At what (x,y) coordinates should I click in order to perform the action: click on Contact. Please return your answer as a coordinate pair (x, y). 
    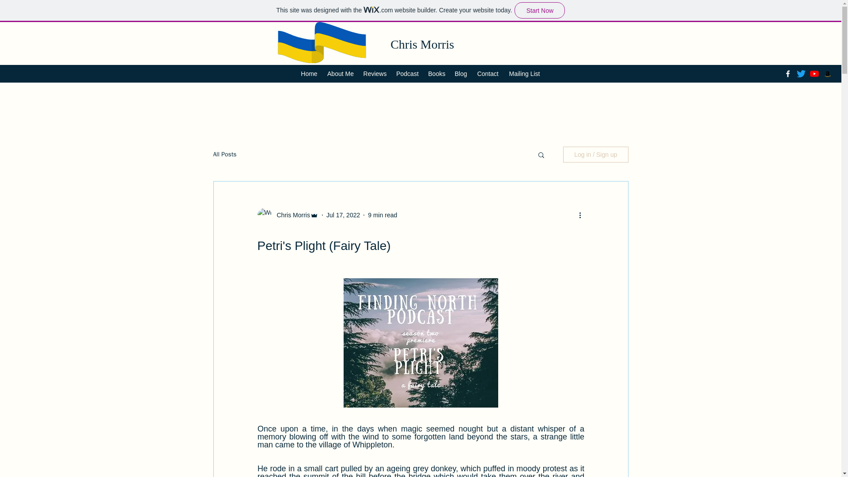
    Looking at the image, I should click on (488, 74).